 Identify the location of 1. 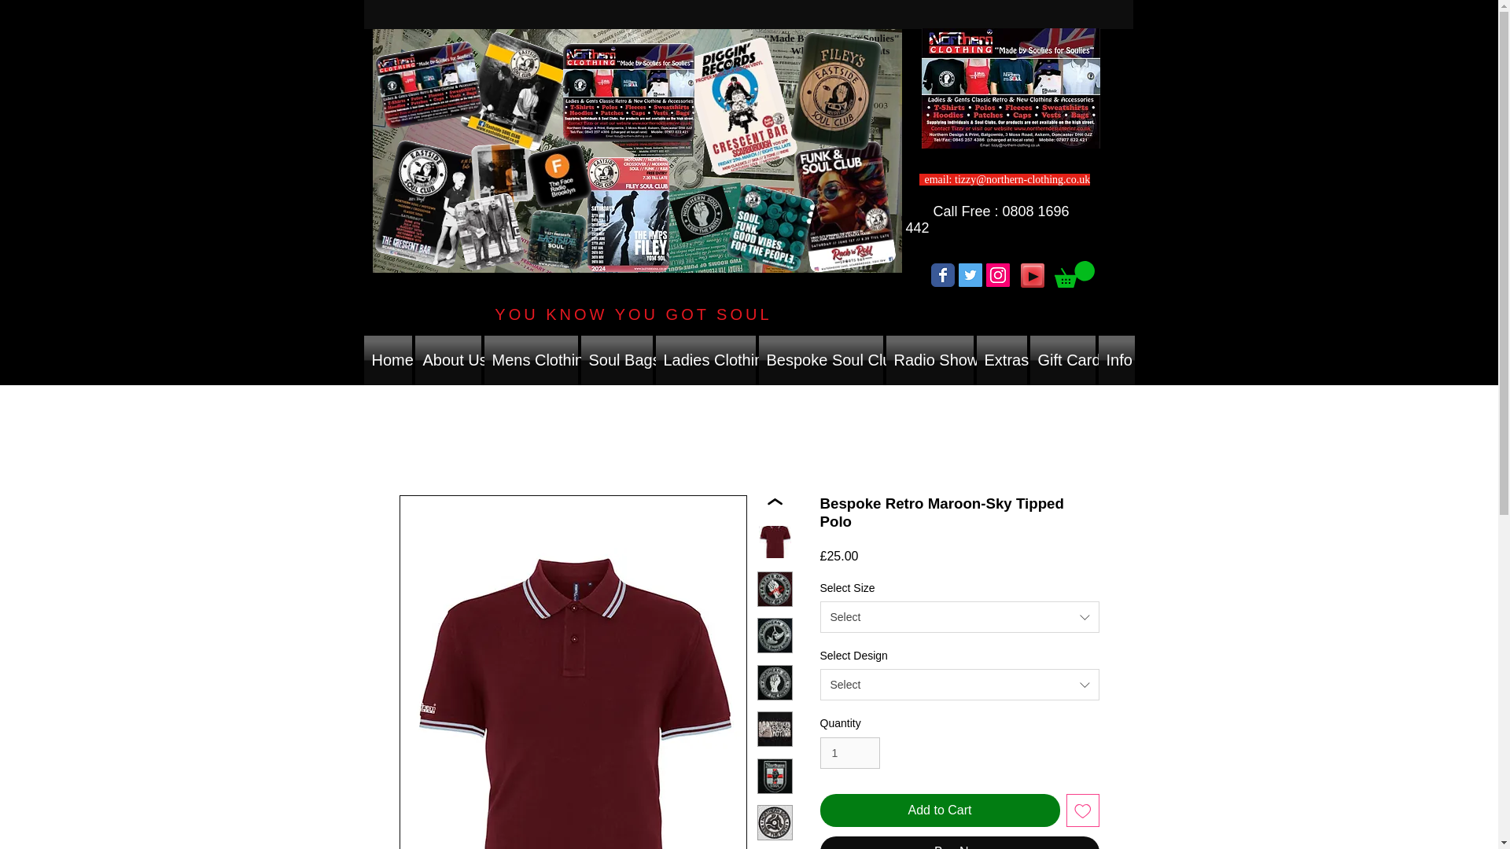
(849, 753).